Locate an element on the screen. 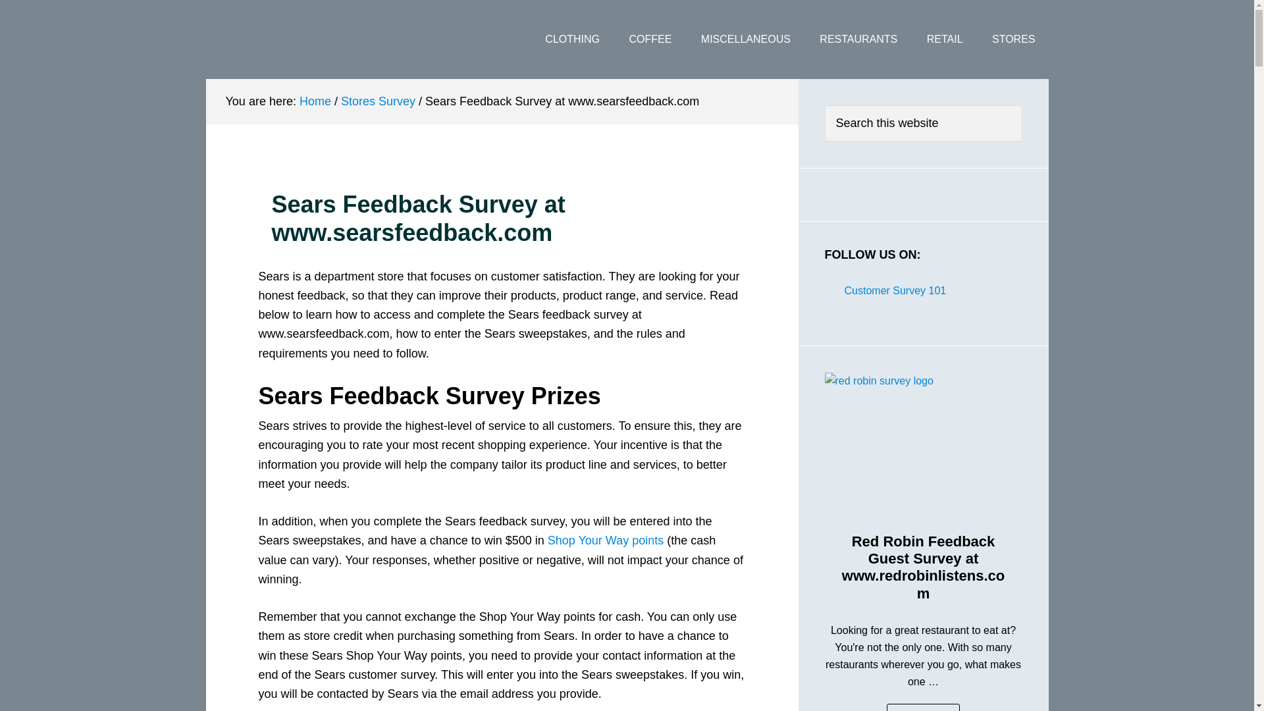 Image resolution: width=1264 pixels, height=711 pixels. RESTAURANTS is located at coordinates (858, 39).